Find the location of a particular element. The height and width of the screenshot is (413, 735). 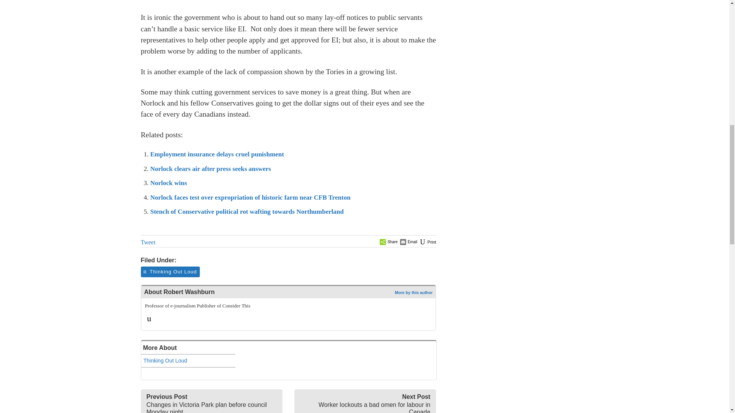

See all posts by Robert Washburn is located at coordinates (413, 293).